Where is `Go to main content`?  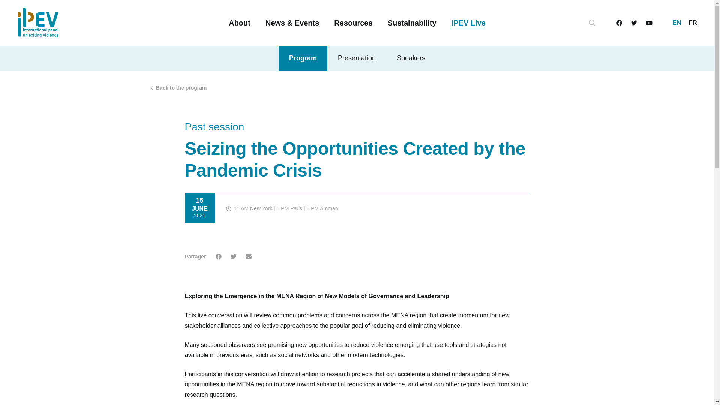
Go to main content is located at coordinates (6, 6).